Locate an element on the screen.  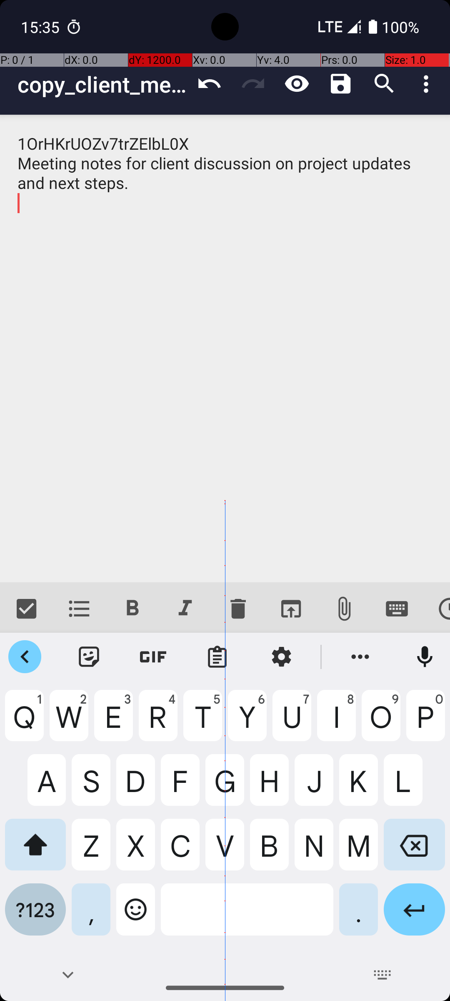
1OrHKrUOZv7trZElbL0X
Meeting notes for client discussion on project updates and next steps.
 is located at coordinates (225, 349).